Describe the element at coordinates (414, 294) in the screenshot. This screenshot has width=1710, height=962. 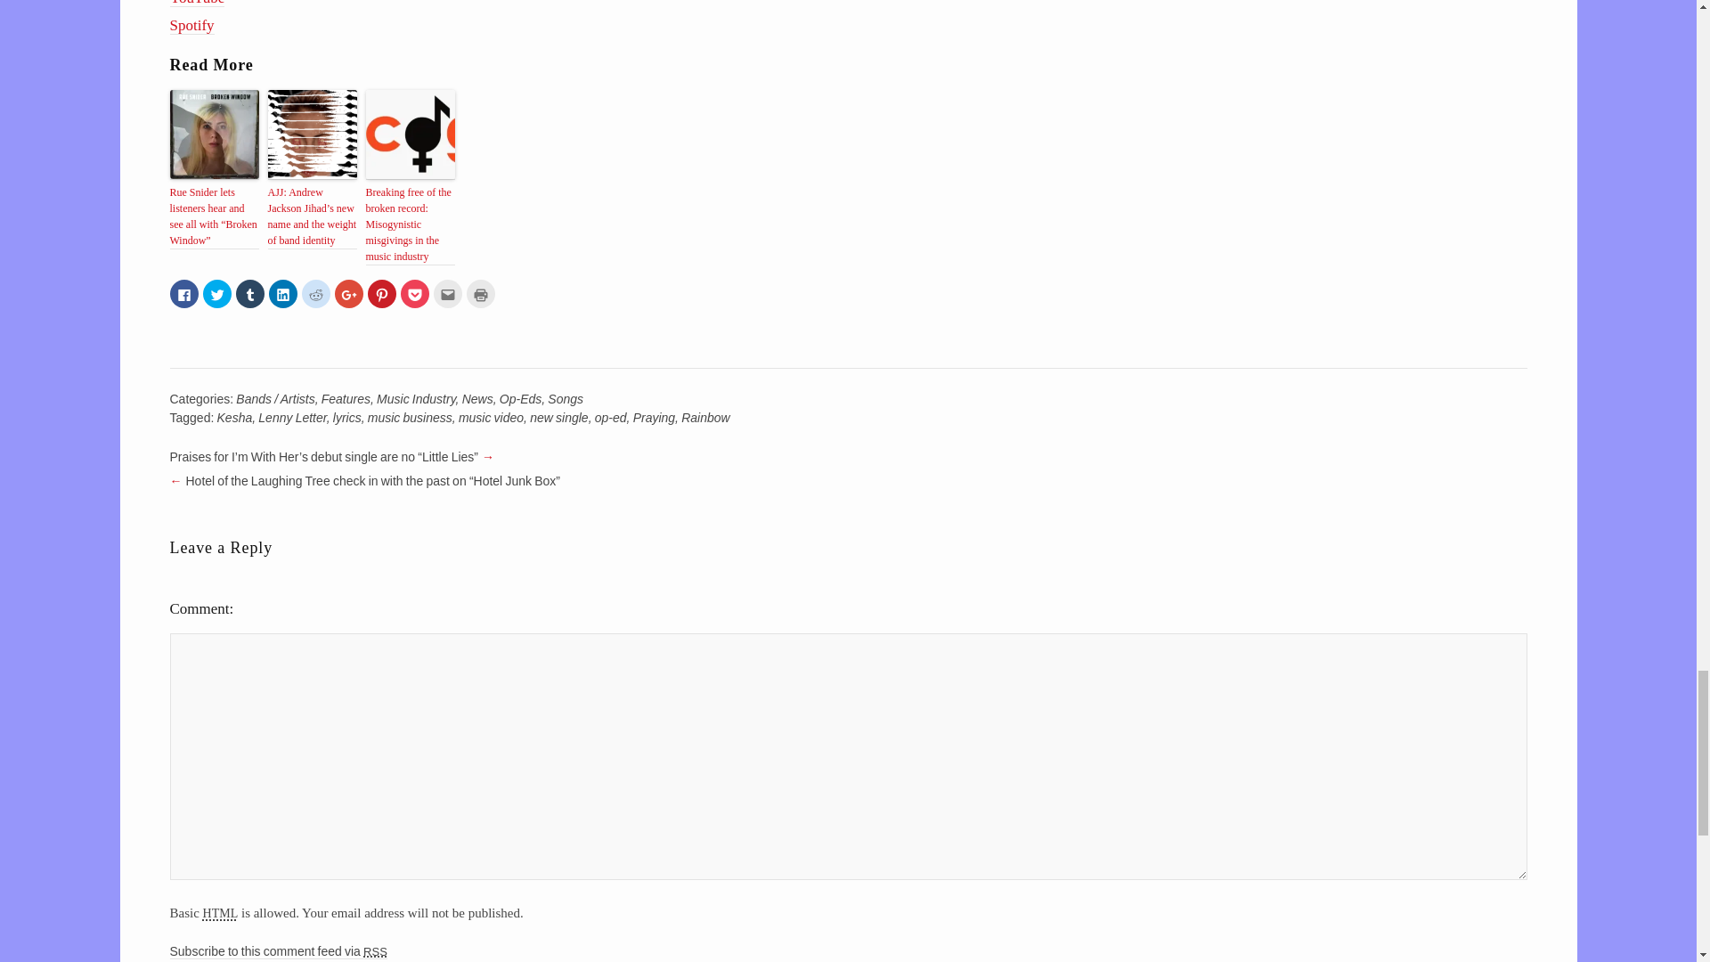
I see `Click to share on Pocket` at that location.